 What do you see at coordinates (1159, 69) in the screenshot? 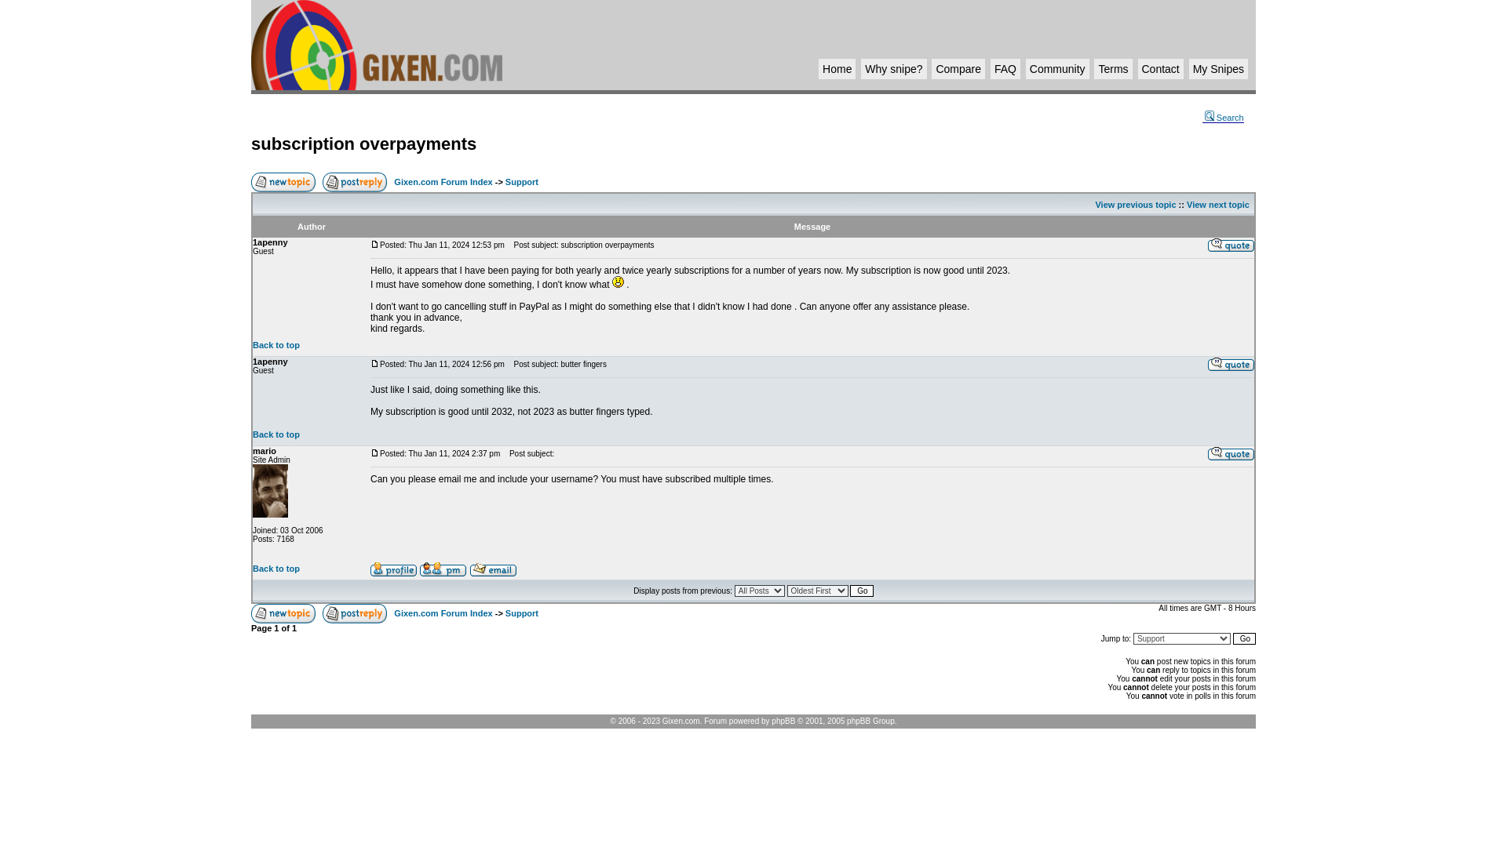
I see `Contact` at bounding box center [1159, 69].